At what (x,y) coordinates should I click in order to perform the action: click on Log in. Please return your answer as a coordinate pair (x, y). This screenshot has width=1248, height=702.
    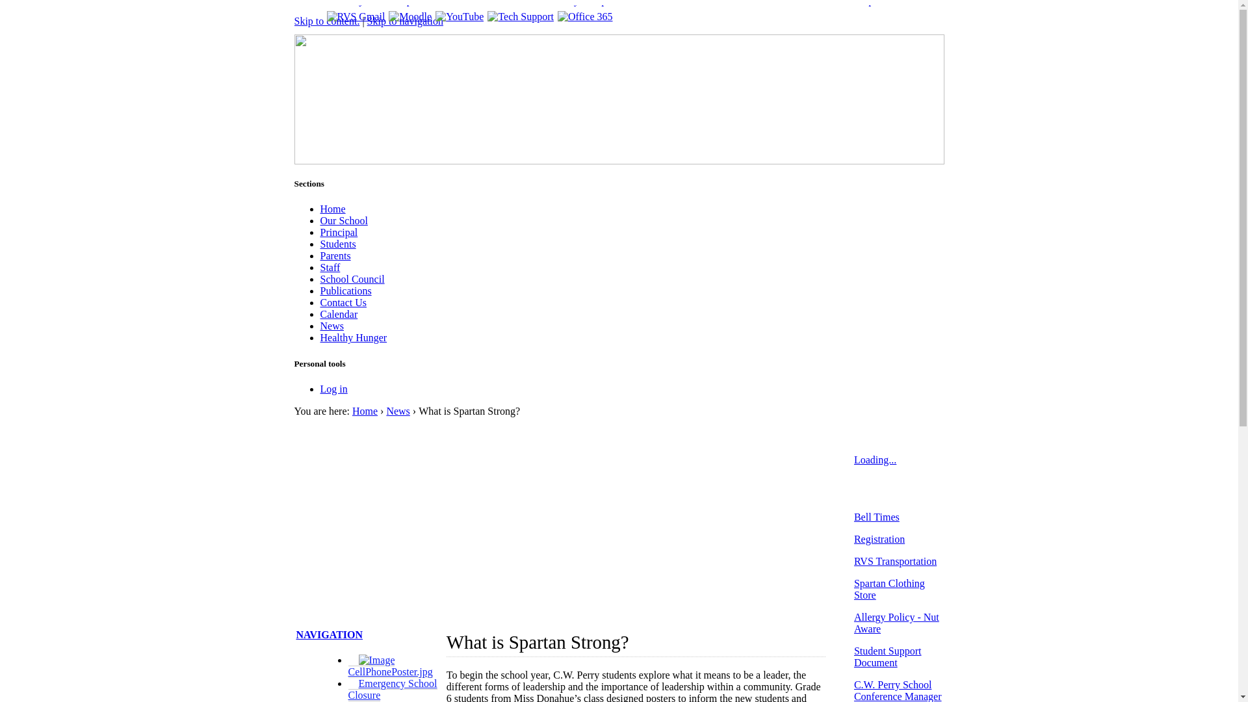
    Looking at the image, I should click on (333, 389).